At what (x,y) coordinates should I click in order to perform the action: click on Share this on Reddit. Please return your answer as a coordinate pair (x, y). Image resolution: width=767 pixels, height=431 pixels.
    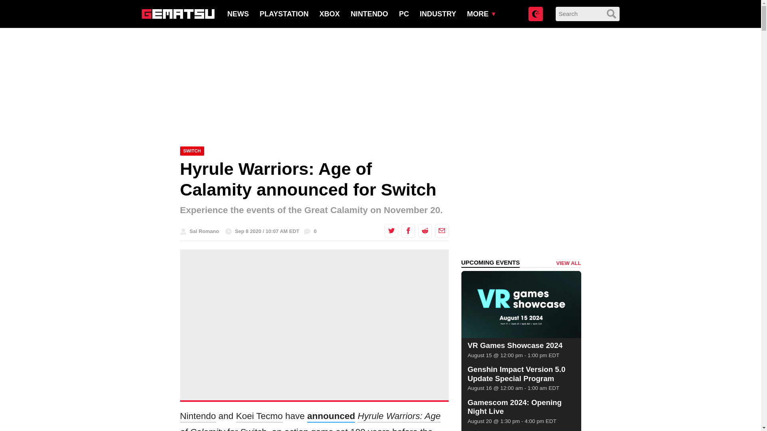
    Looking at the image, I should click on (424, 231).